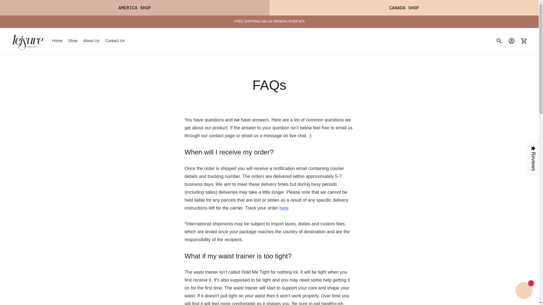  What do you see at coordinates (512, 41) in the screenshot?
I see `Account` at bounding box center [512, 41].